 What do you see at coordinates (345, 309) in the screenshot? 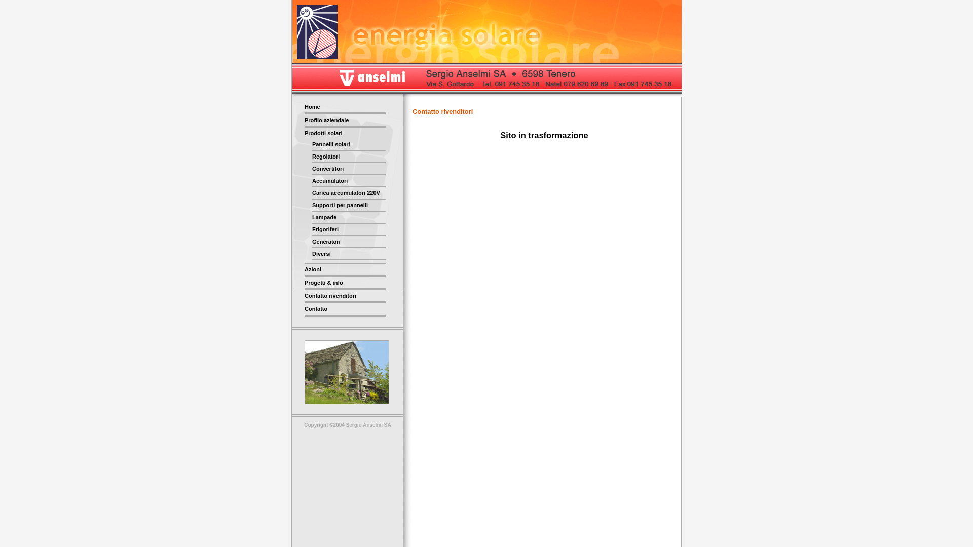
I see `Contatto` at bounding box center [345, 309].